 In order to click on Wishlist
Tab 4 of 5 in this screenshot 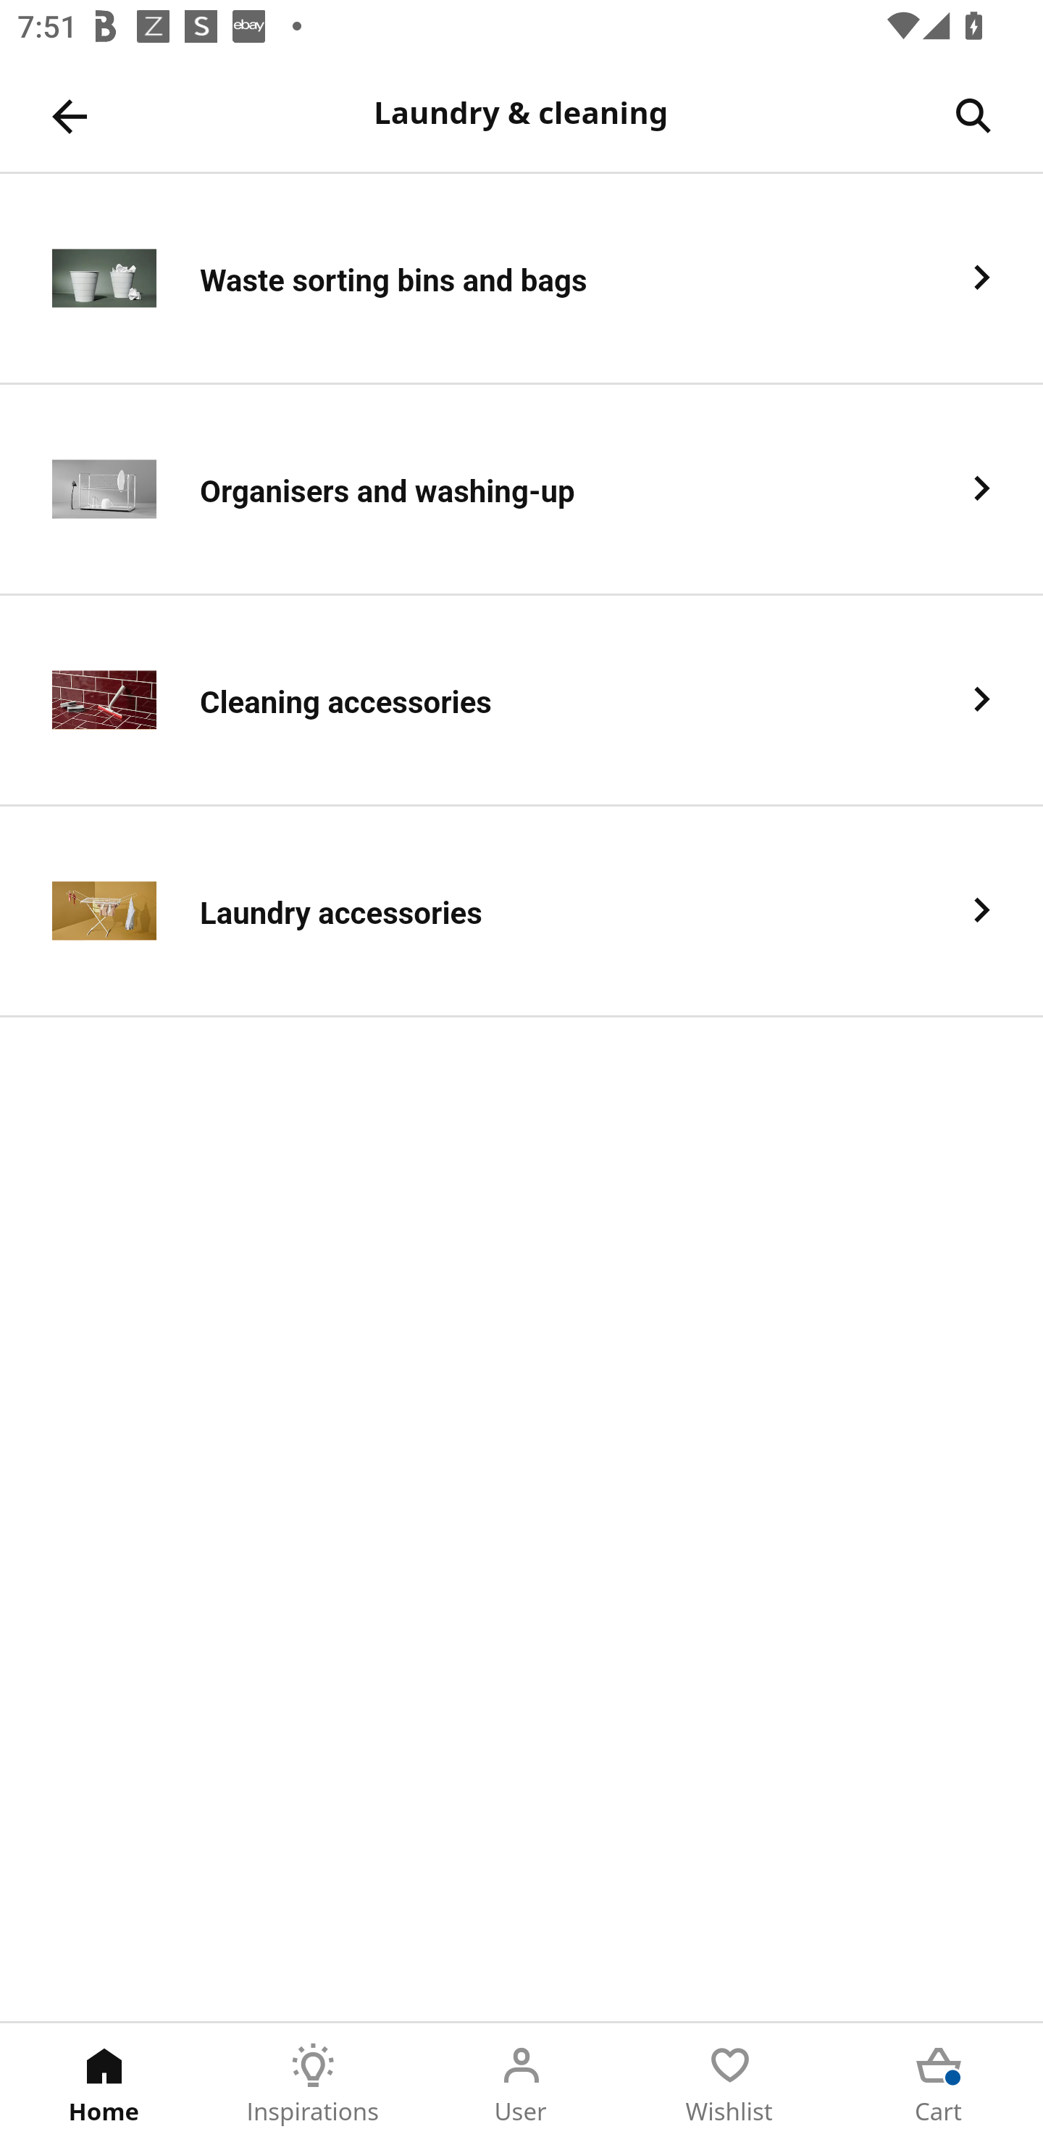, I will do `click(730, 2084)`.